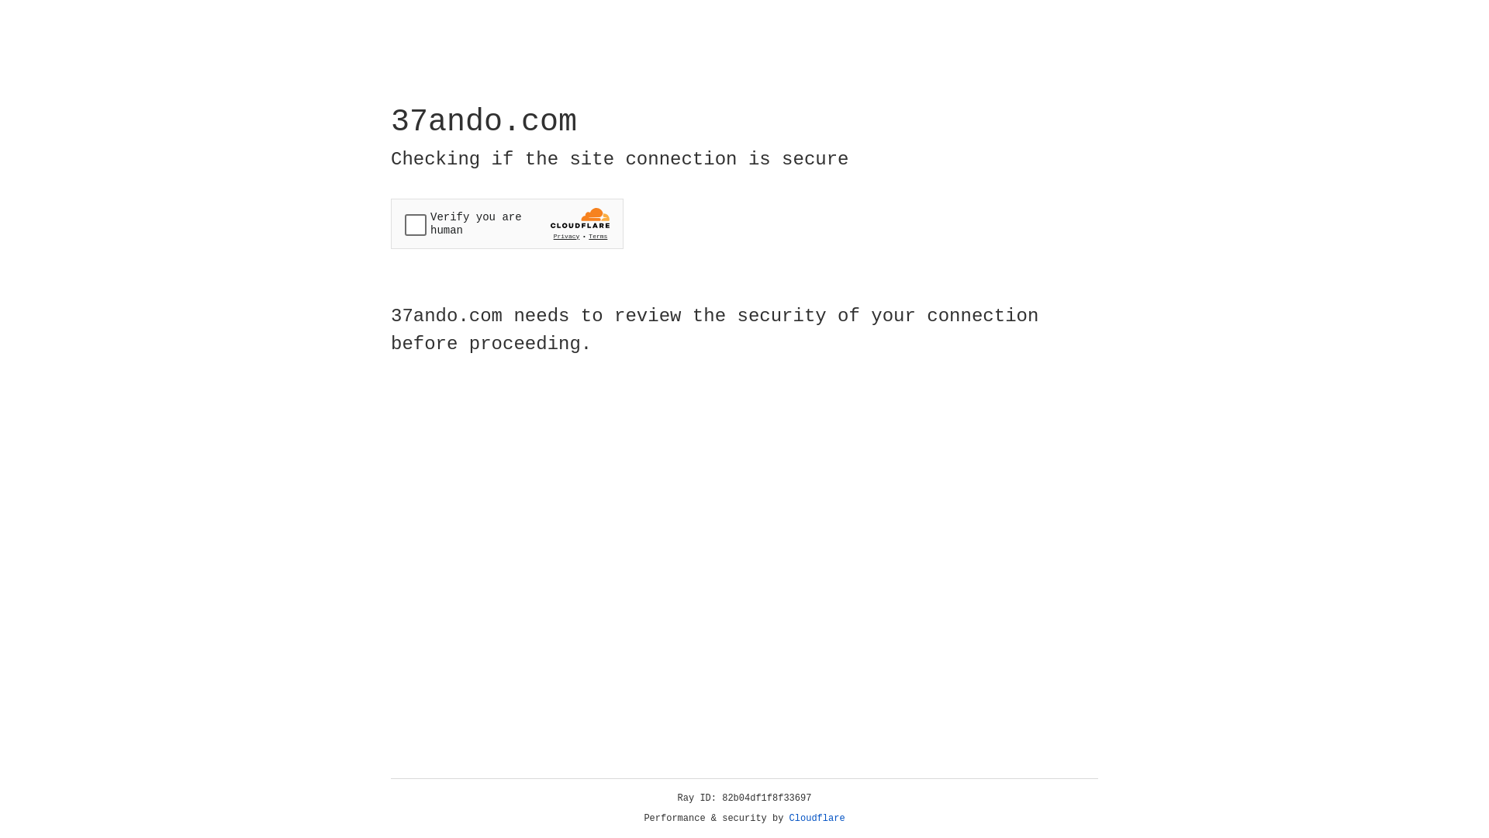 The height and width of the screenshot is (838, 1489). What do you see at coordinates (507, 223) in the screenshot?
I see `Widget containing a Cloudflare security challenge` at bounding box center [507, 223].